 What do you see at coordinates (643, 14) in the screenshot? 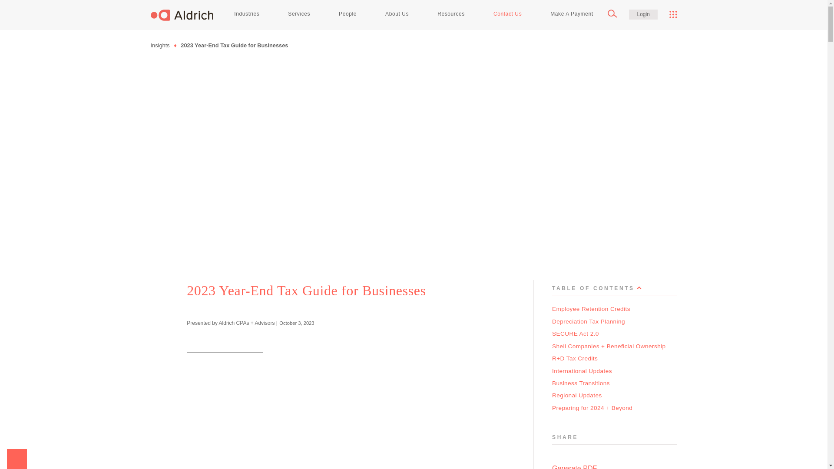
I see `Login` at bounding box center [643, 14].